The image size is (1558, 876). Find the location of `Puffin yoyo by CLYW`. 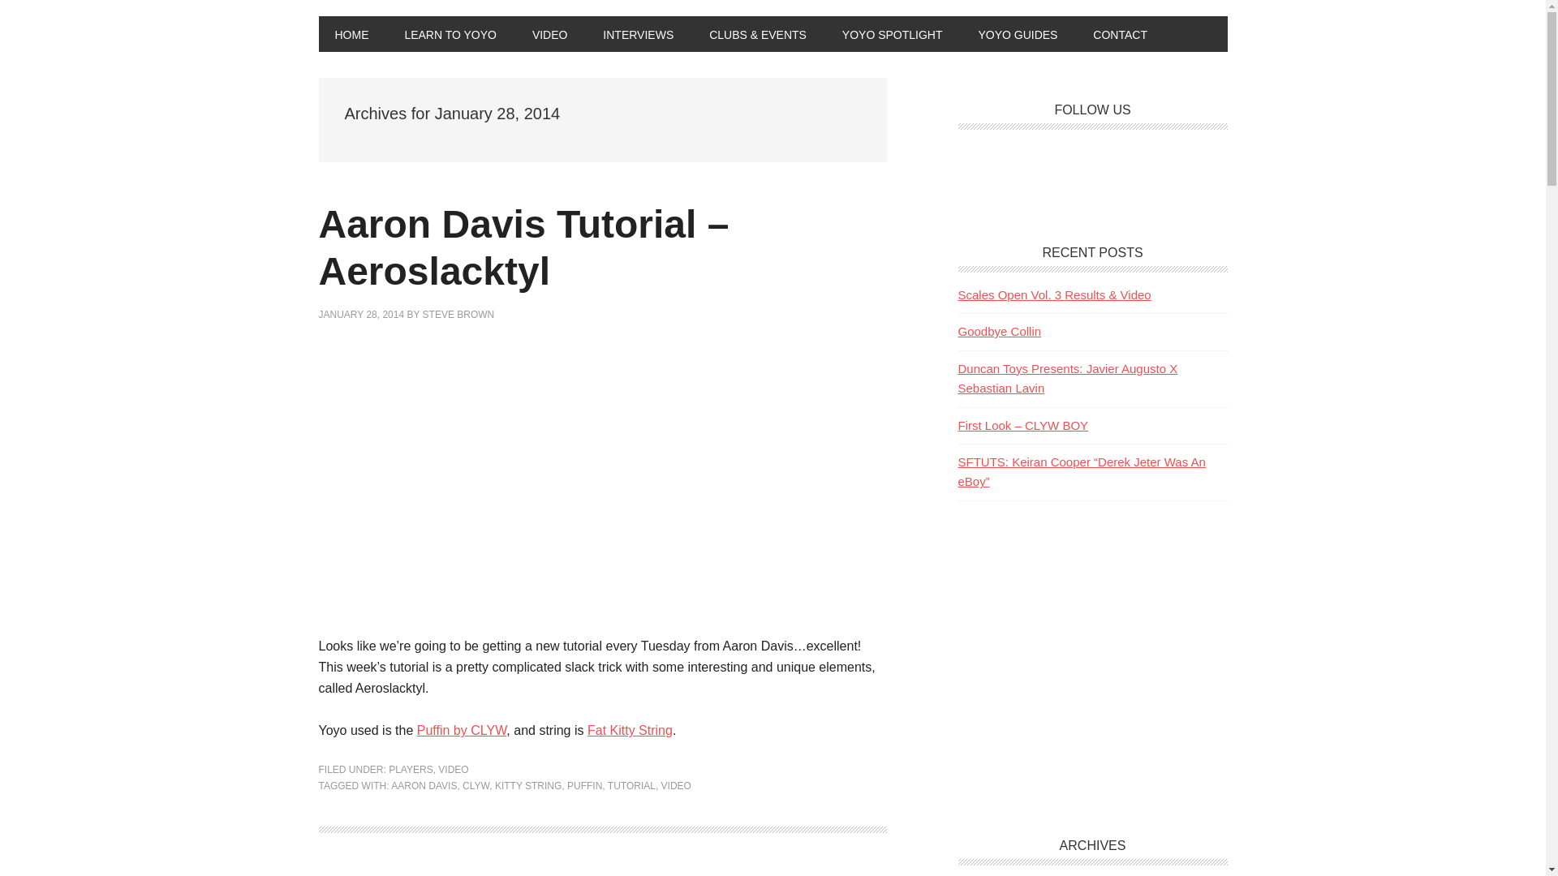

Puffin yoyo by CLYW is located at coordinates (463, 730).